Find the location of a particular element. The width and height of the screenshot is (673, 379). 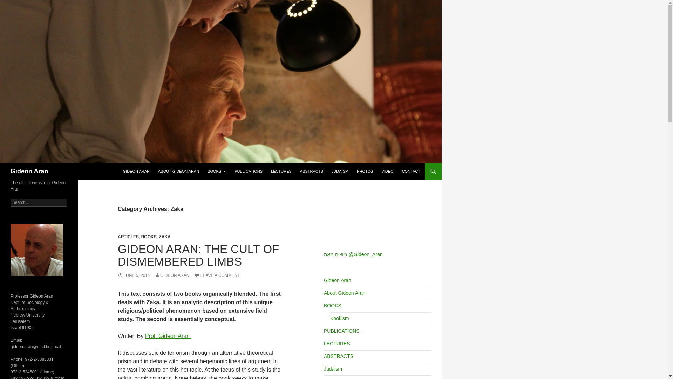

VIDEO is located at coordinates (387, 171).